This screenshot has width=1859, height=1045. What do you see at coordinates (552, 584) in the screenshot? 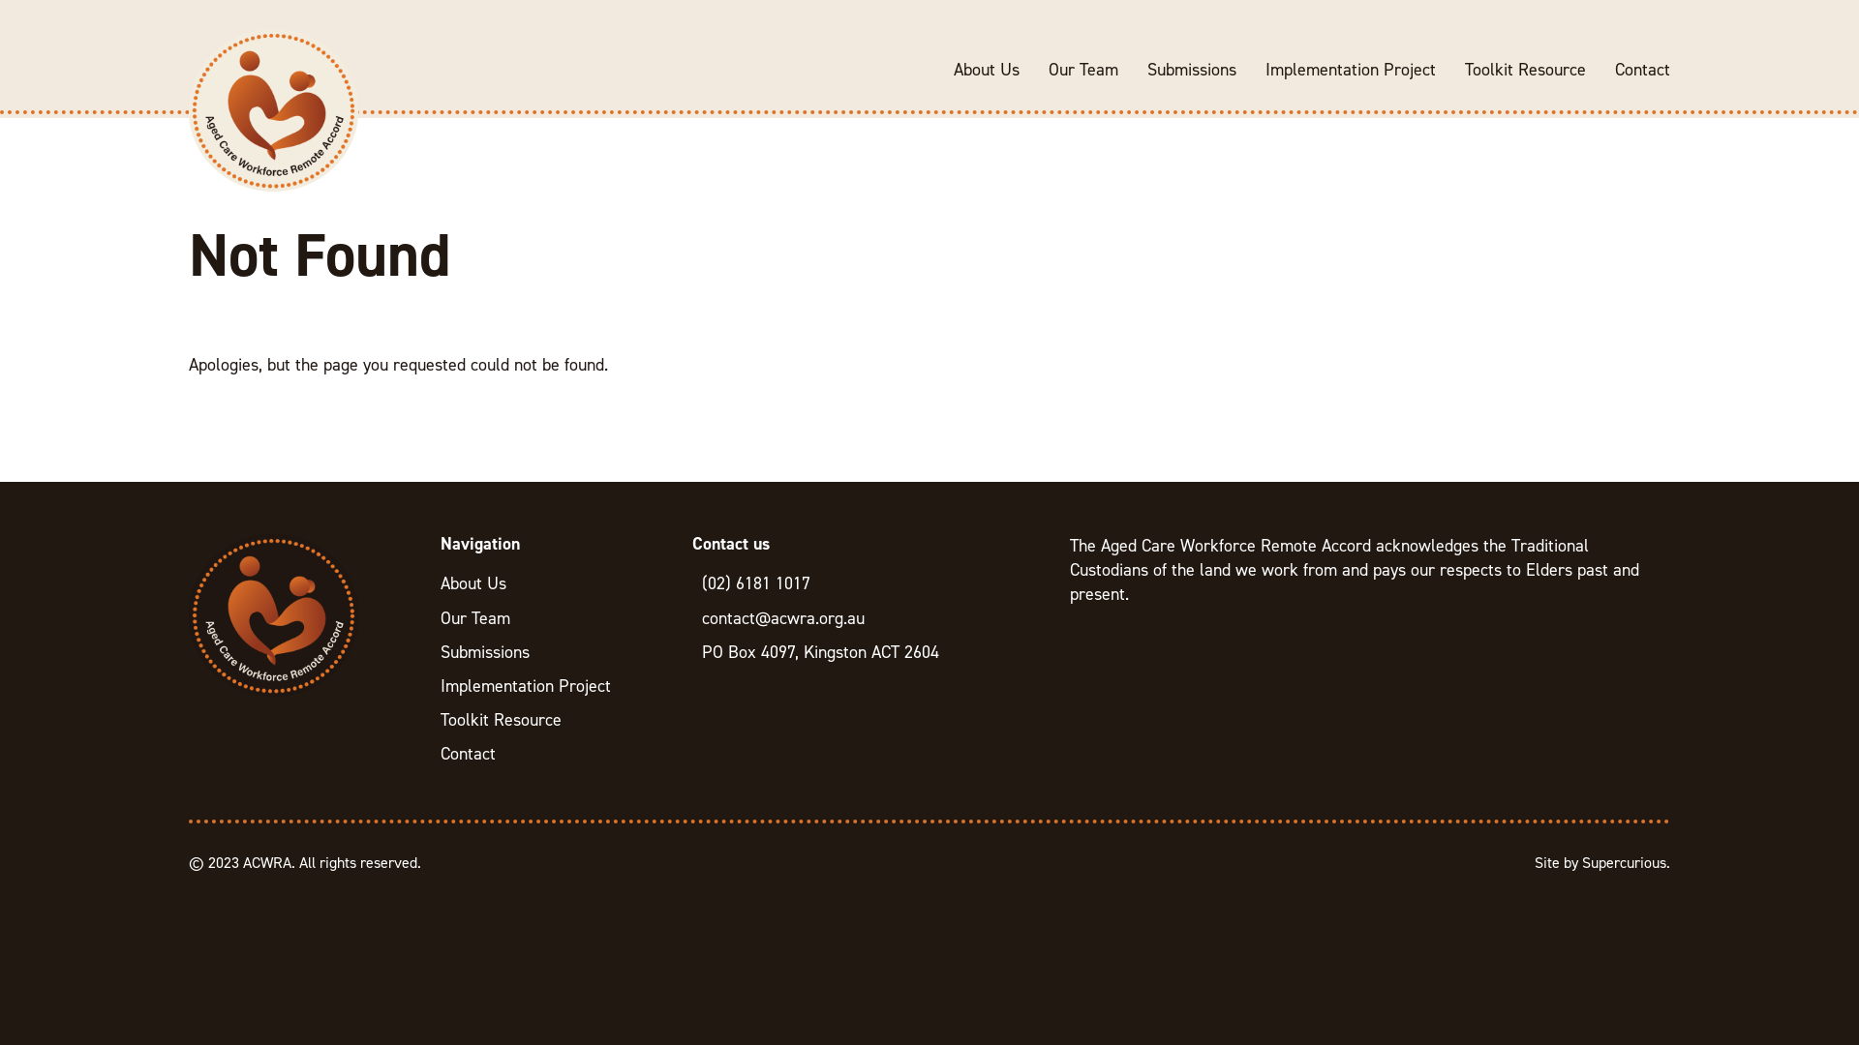
I see `About Us` at bounding box center [552, 584].